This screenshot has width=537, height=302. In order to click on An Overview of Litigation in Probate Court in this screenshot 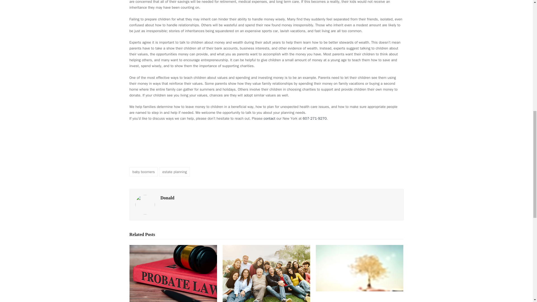, I will do `click(173, 273)`.